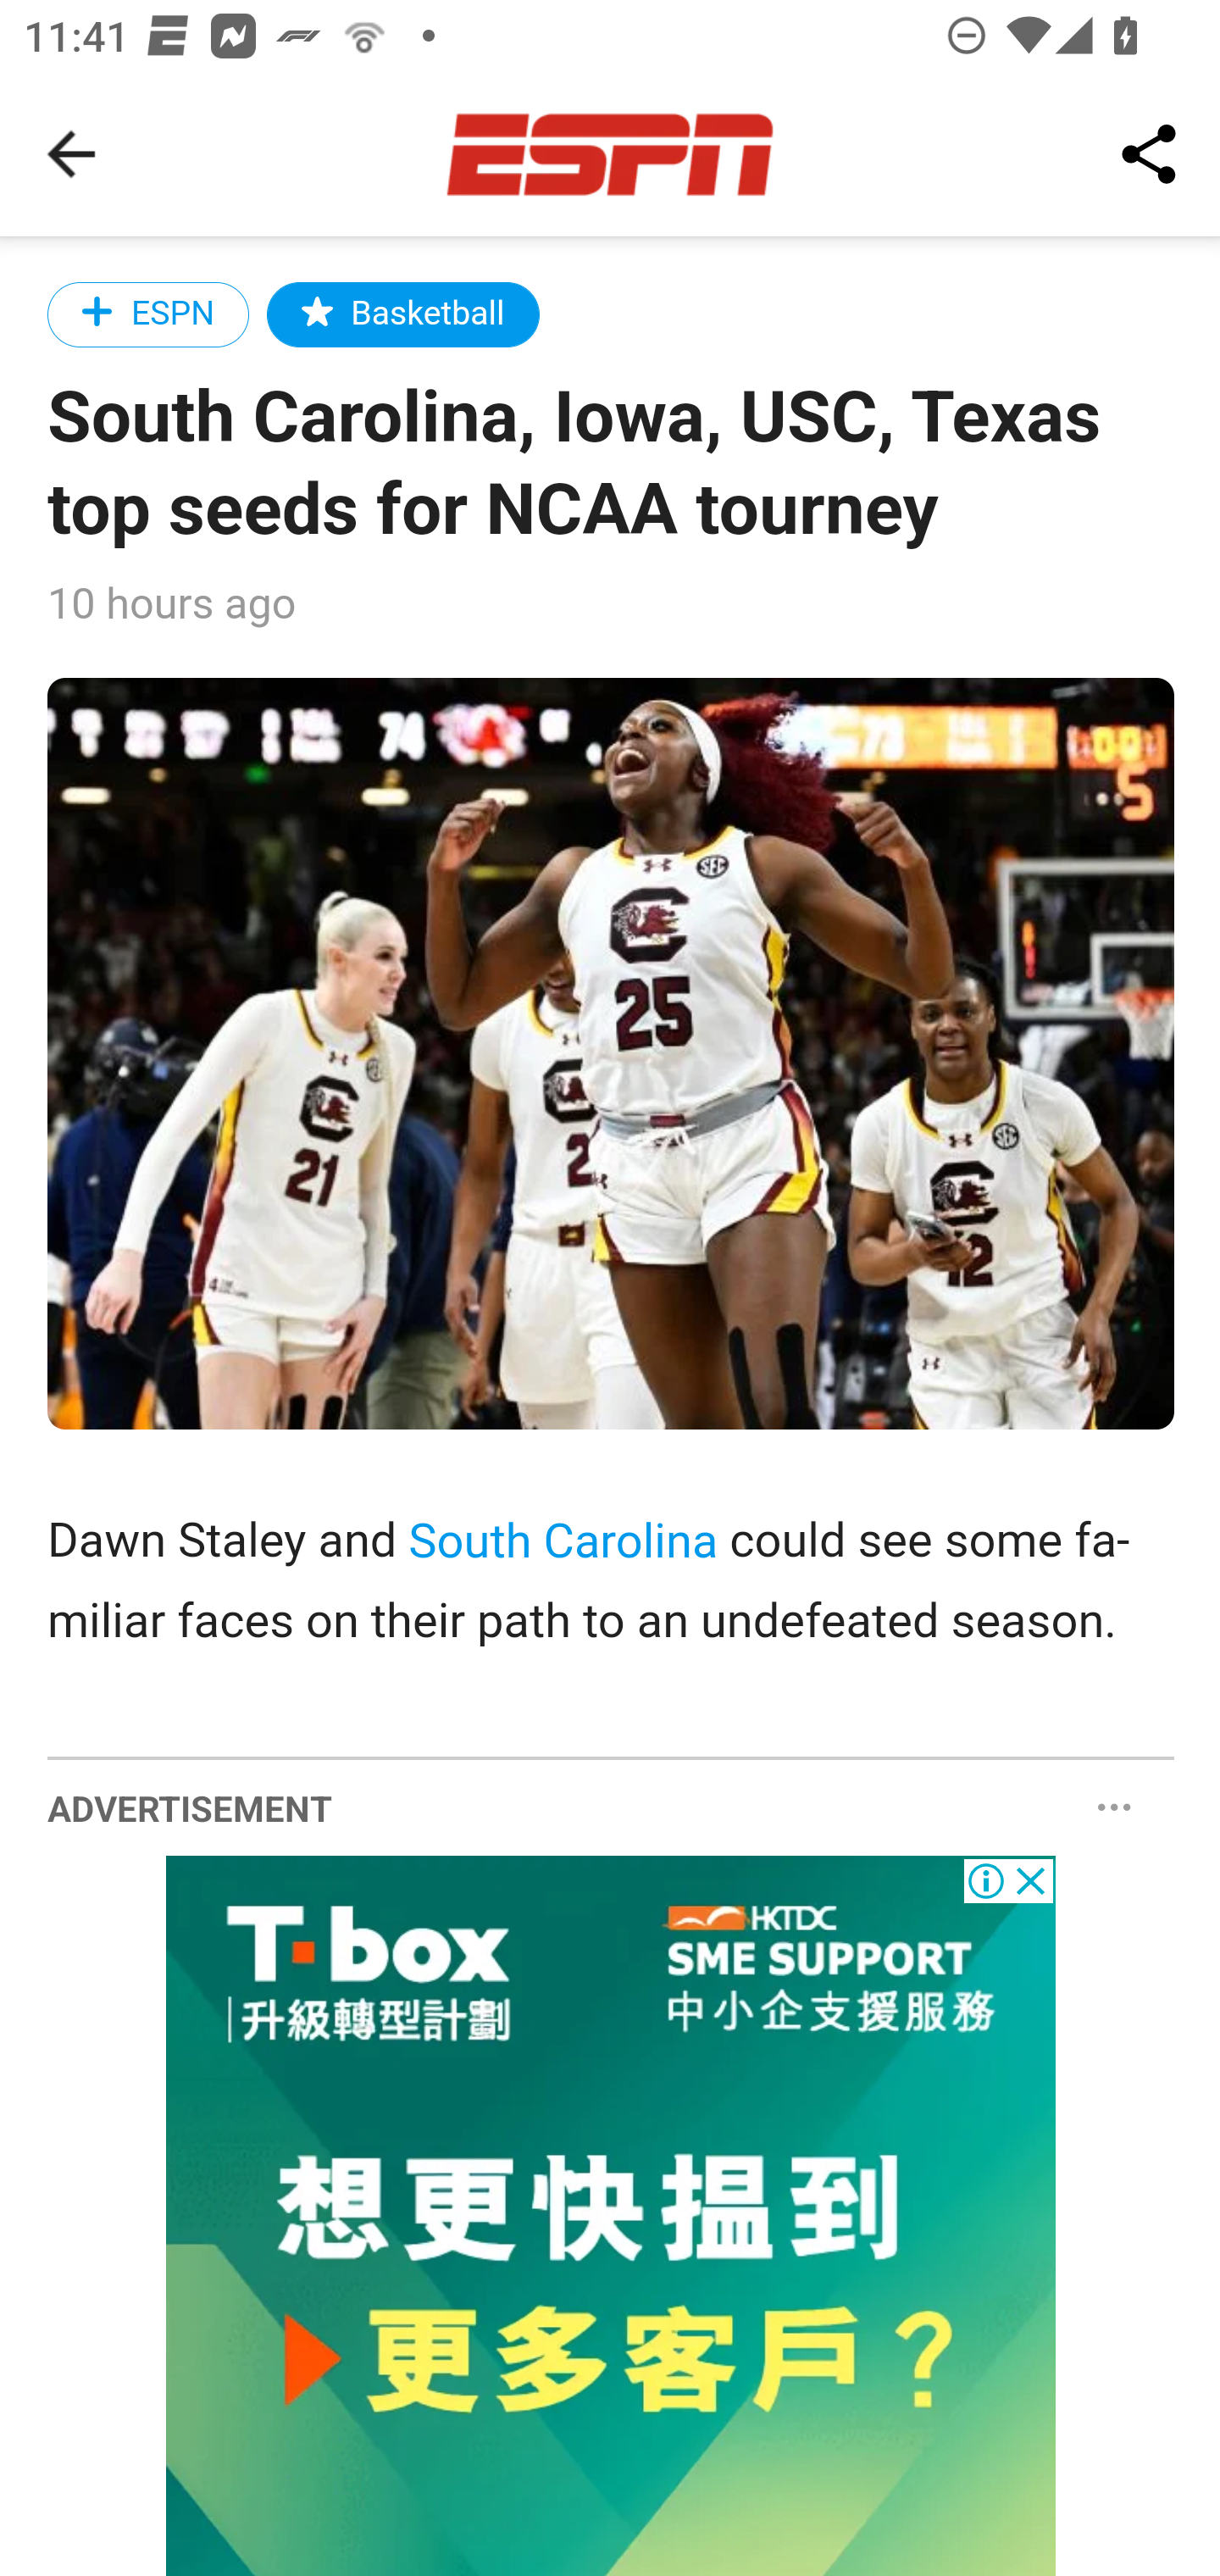  Describe the element at coordinates (563, 1541) in the screenshot. I see `South Carolina` at that location.